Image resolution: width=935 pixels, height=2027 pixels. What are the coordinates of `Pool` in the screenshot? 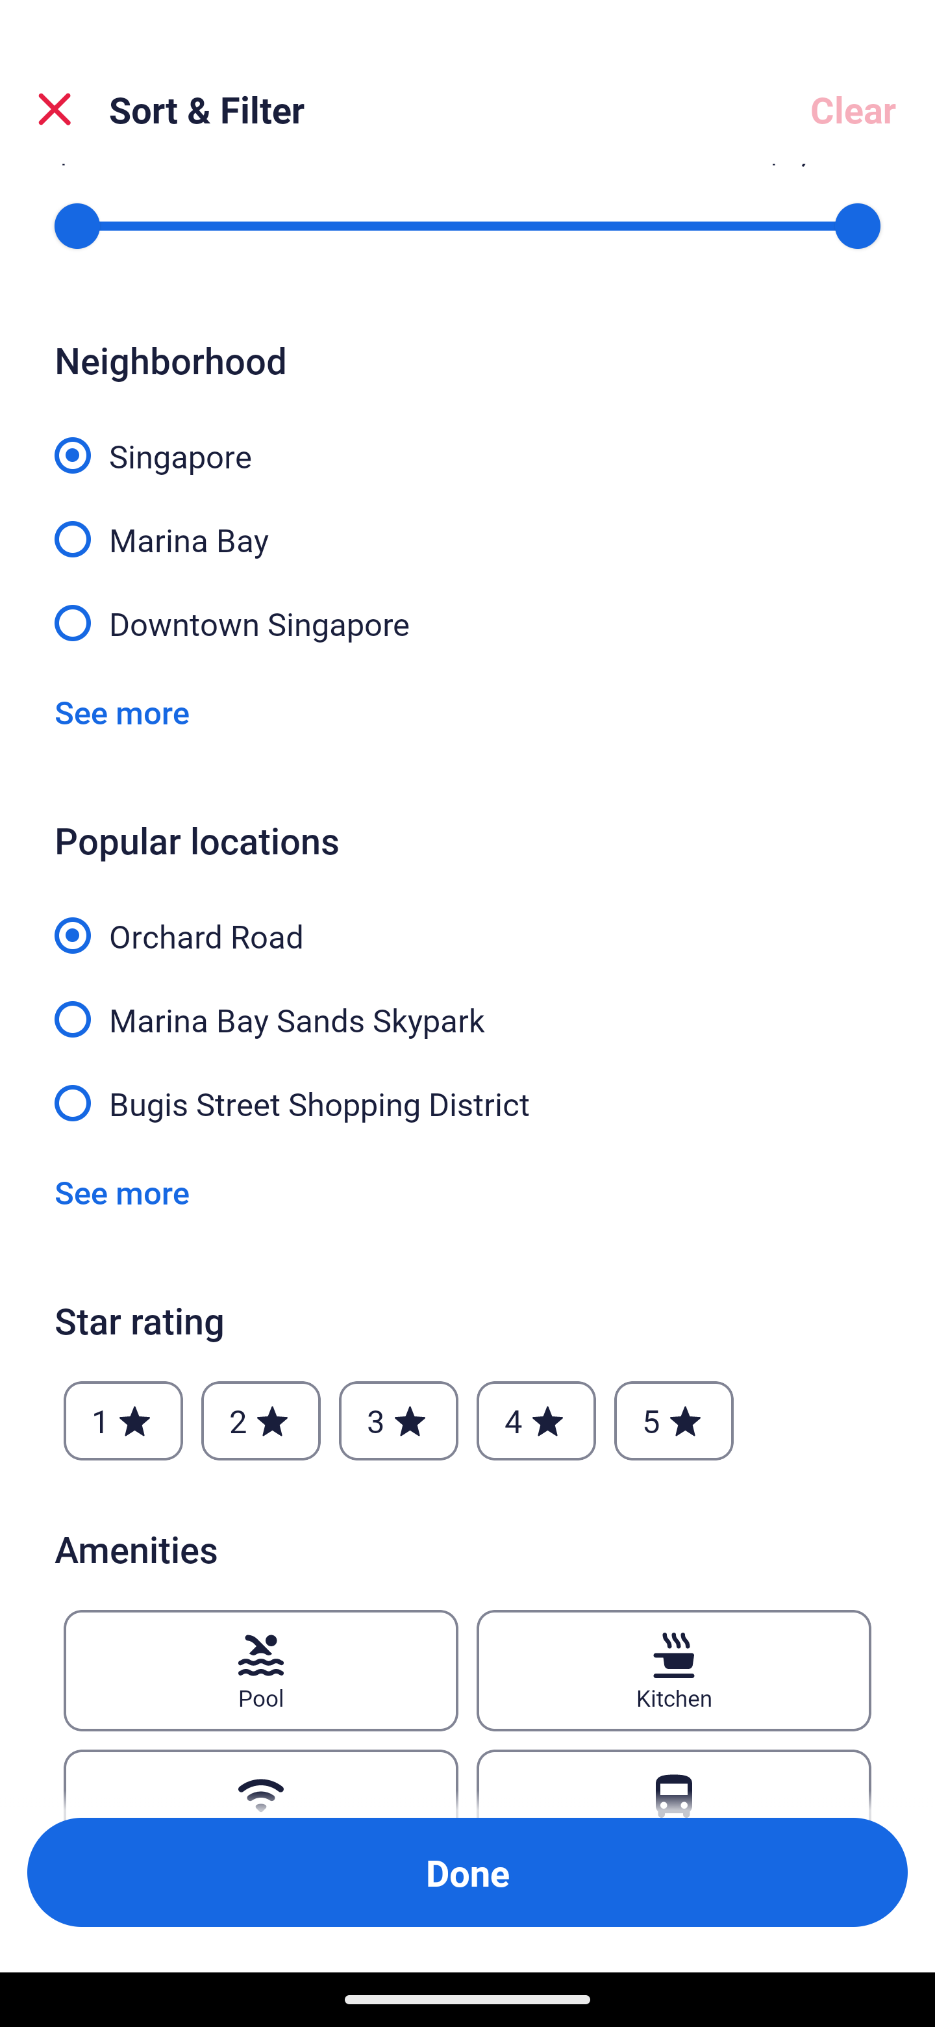 It's located at (260, 1670).